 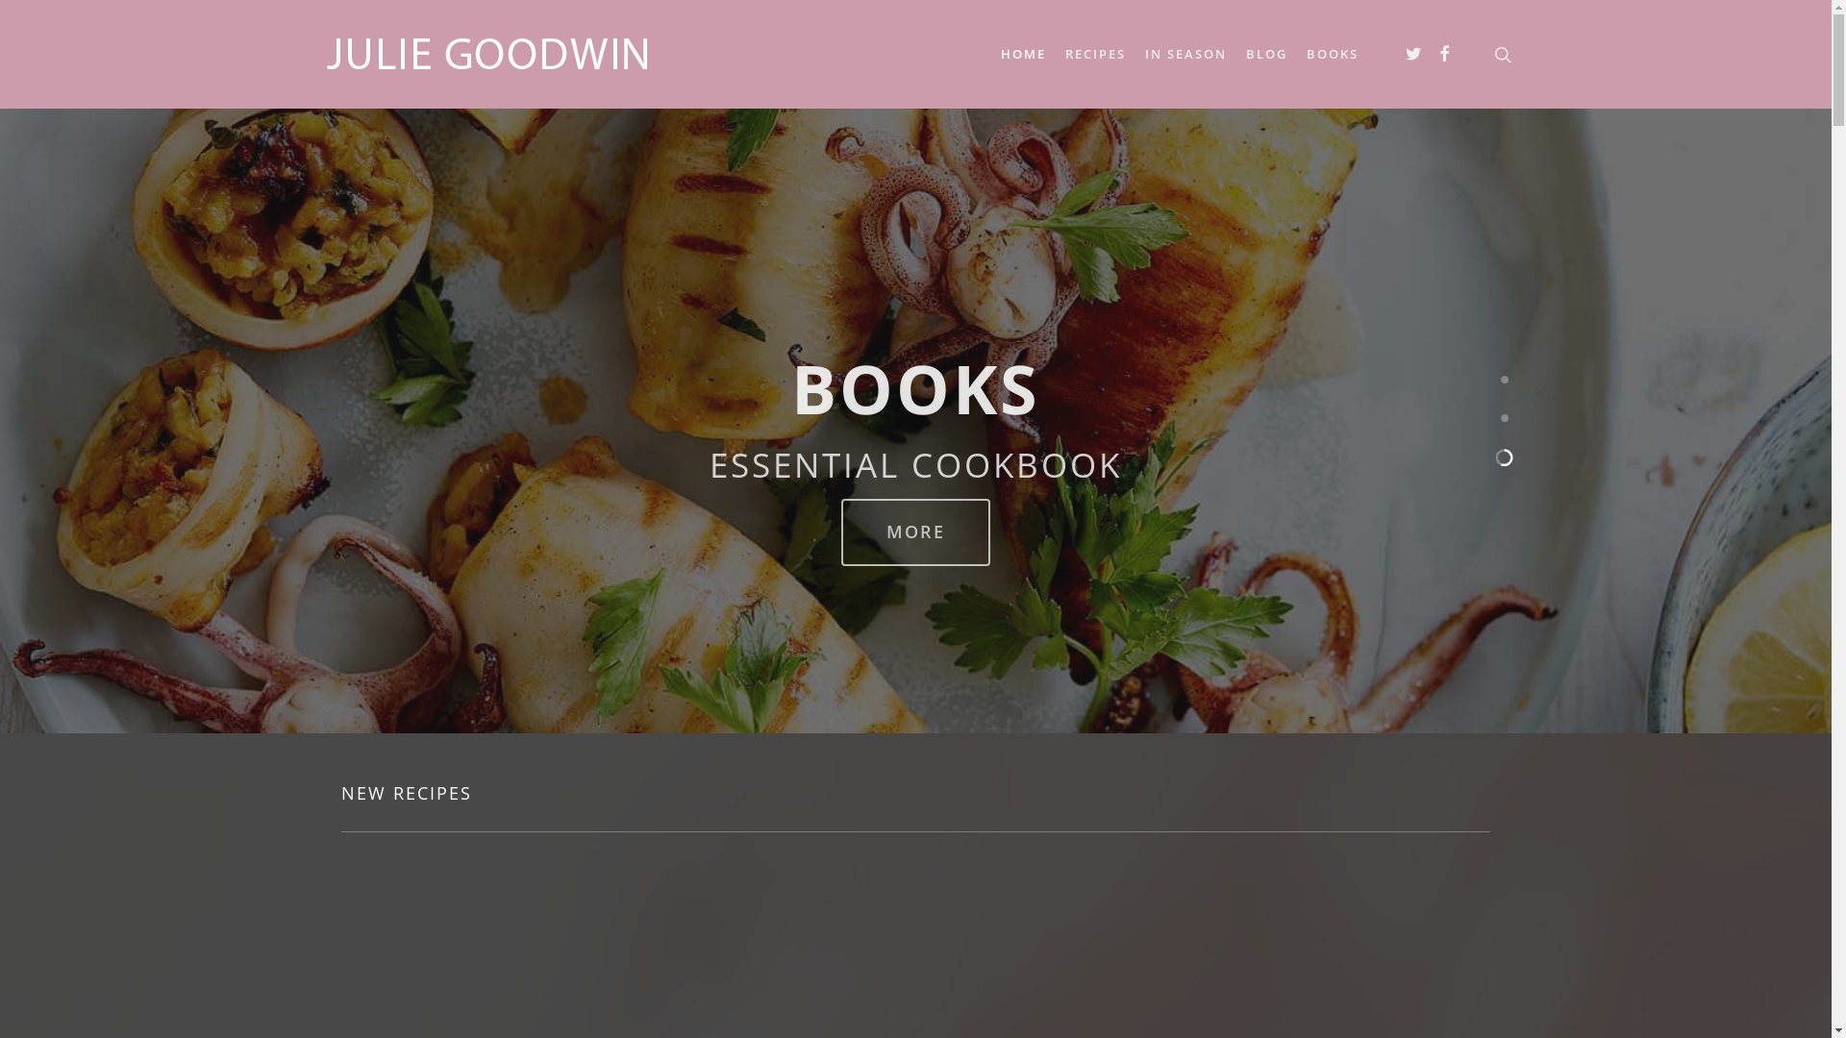 I want to click on FACEBOOK, so click(x=1445, y=55).